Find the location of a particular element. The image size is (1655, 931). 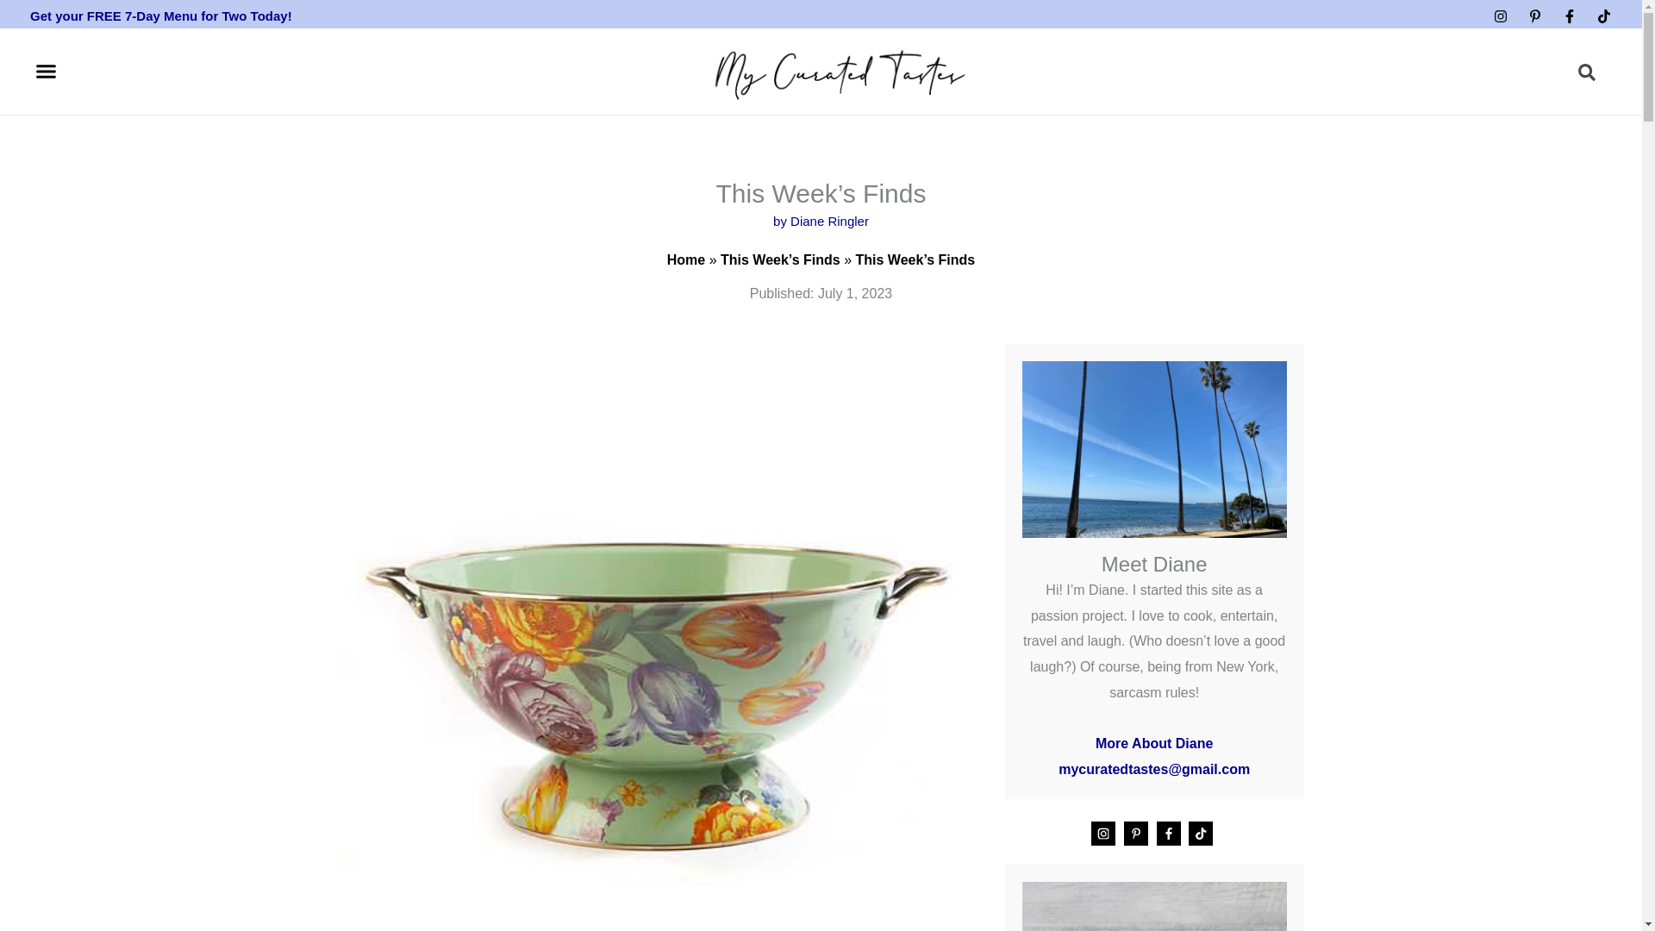

Home is located at coordinates (685, 259).